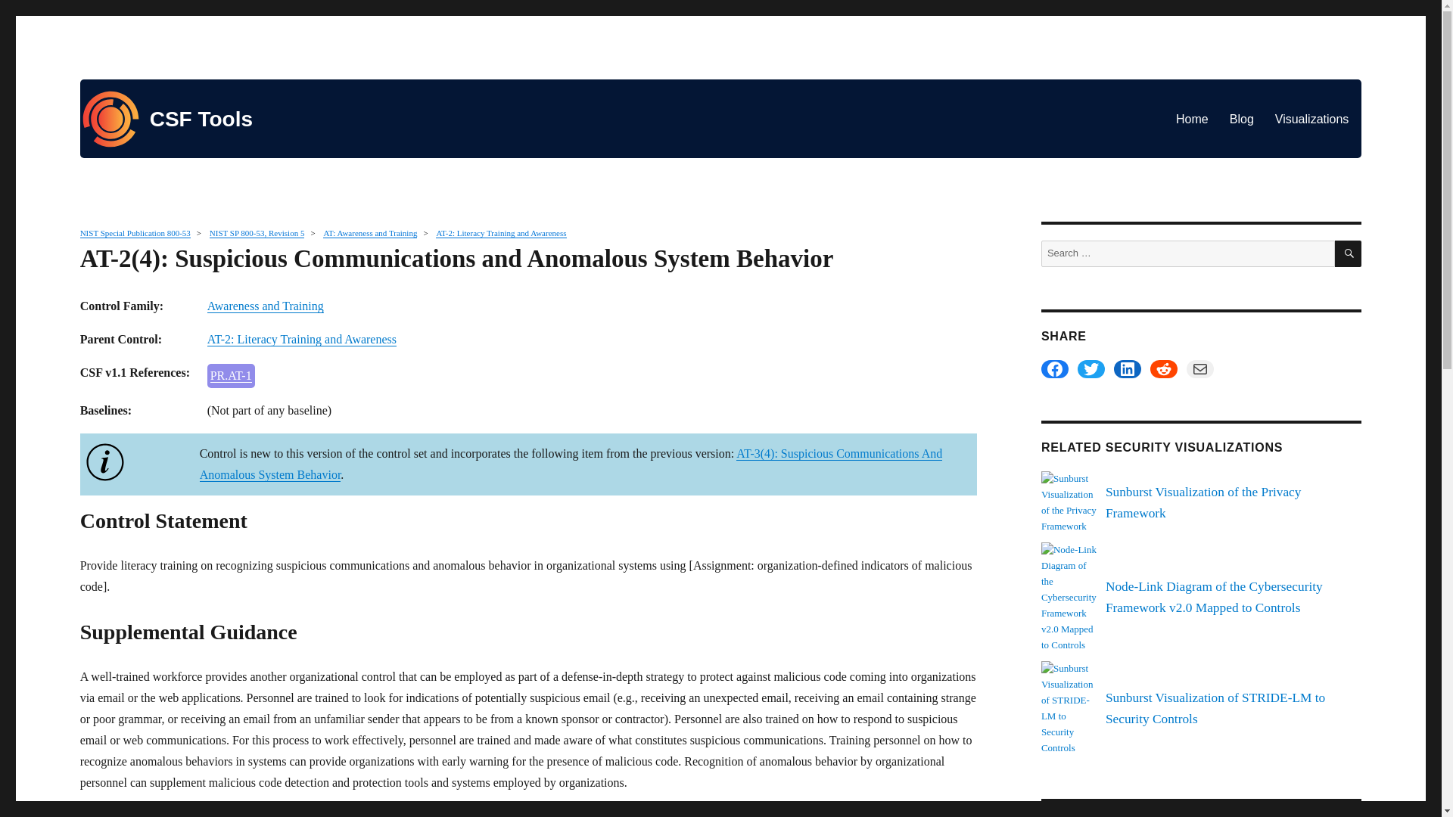 The height and width of the screenshot is (817, 1453). What do you see at coordinates (1312, 119) in the screenshot?
I see `Visualizations` at bounding box center [1312, 119].